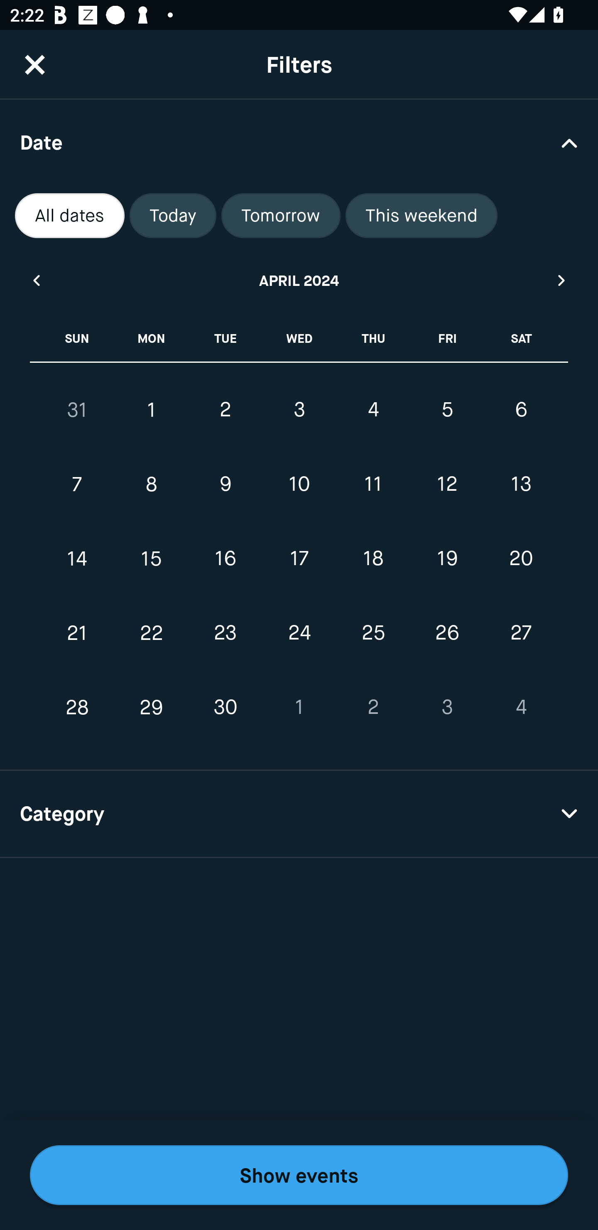 The image size is (598, 1230). What do you see at coordinates (151, 558) in the screenshot?
I see `15` at bounding box center [151, 558].